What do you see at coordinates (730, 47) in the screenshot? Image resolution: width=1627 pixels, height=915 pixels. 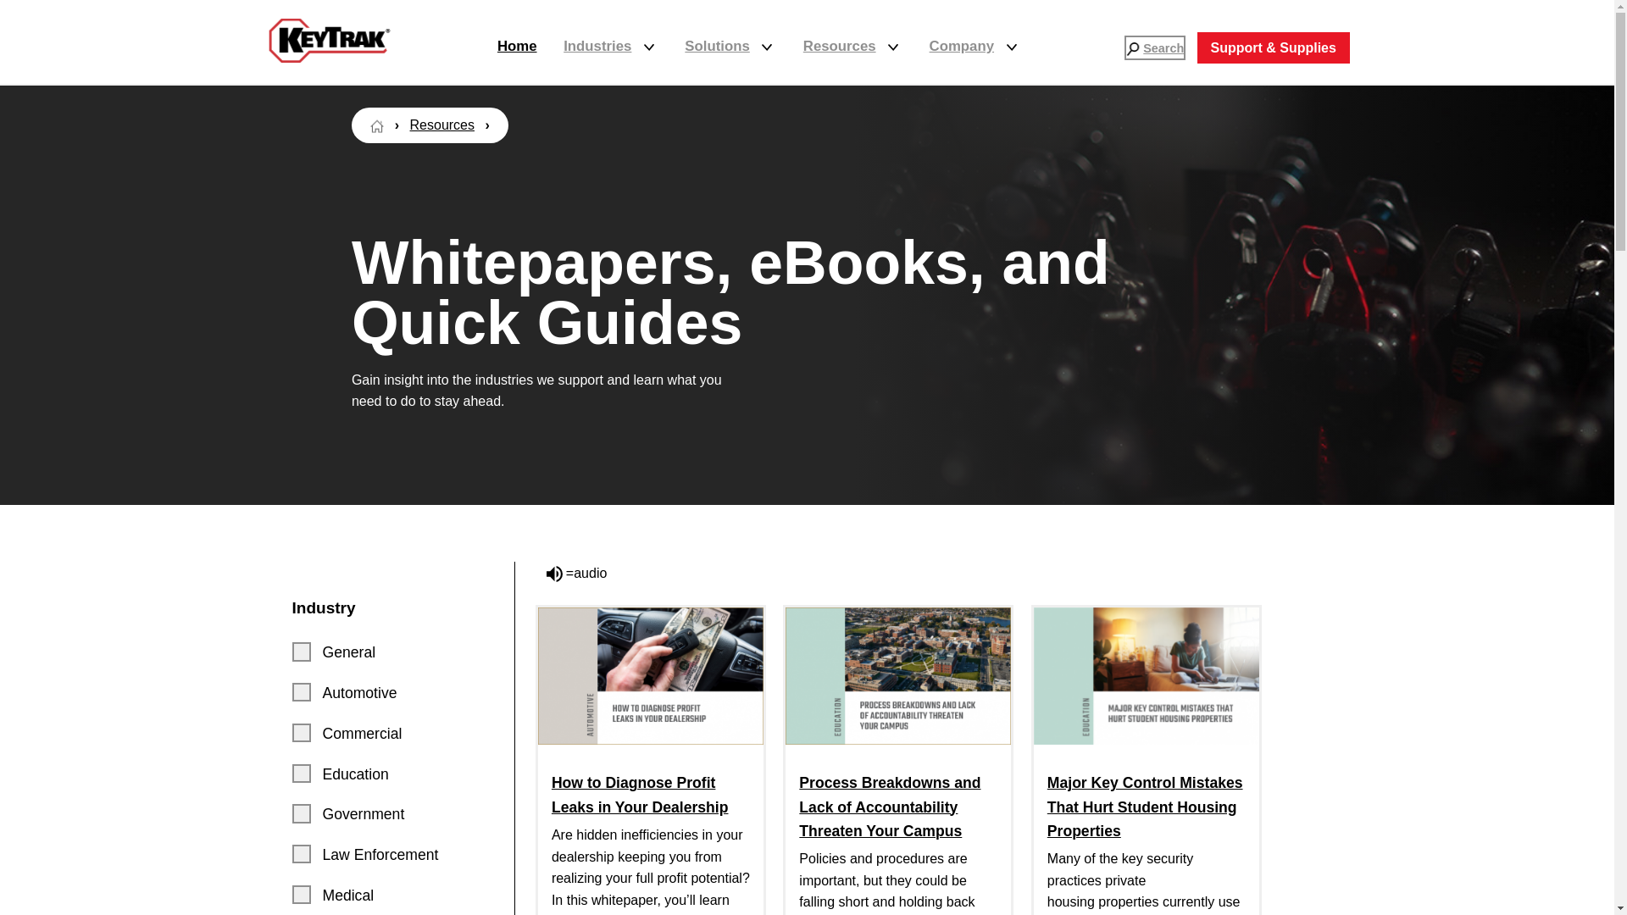 I see `Solutions` at bounding box center [730, 47].